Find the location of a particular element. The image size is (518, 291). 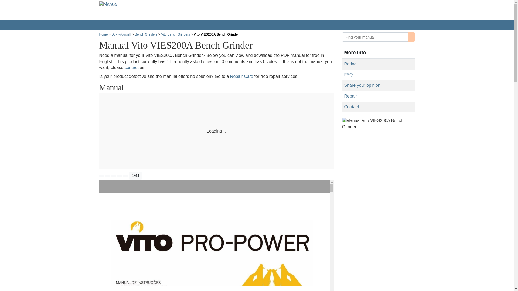

Manuall is located at coordinates (127, 10).